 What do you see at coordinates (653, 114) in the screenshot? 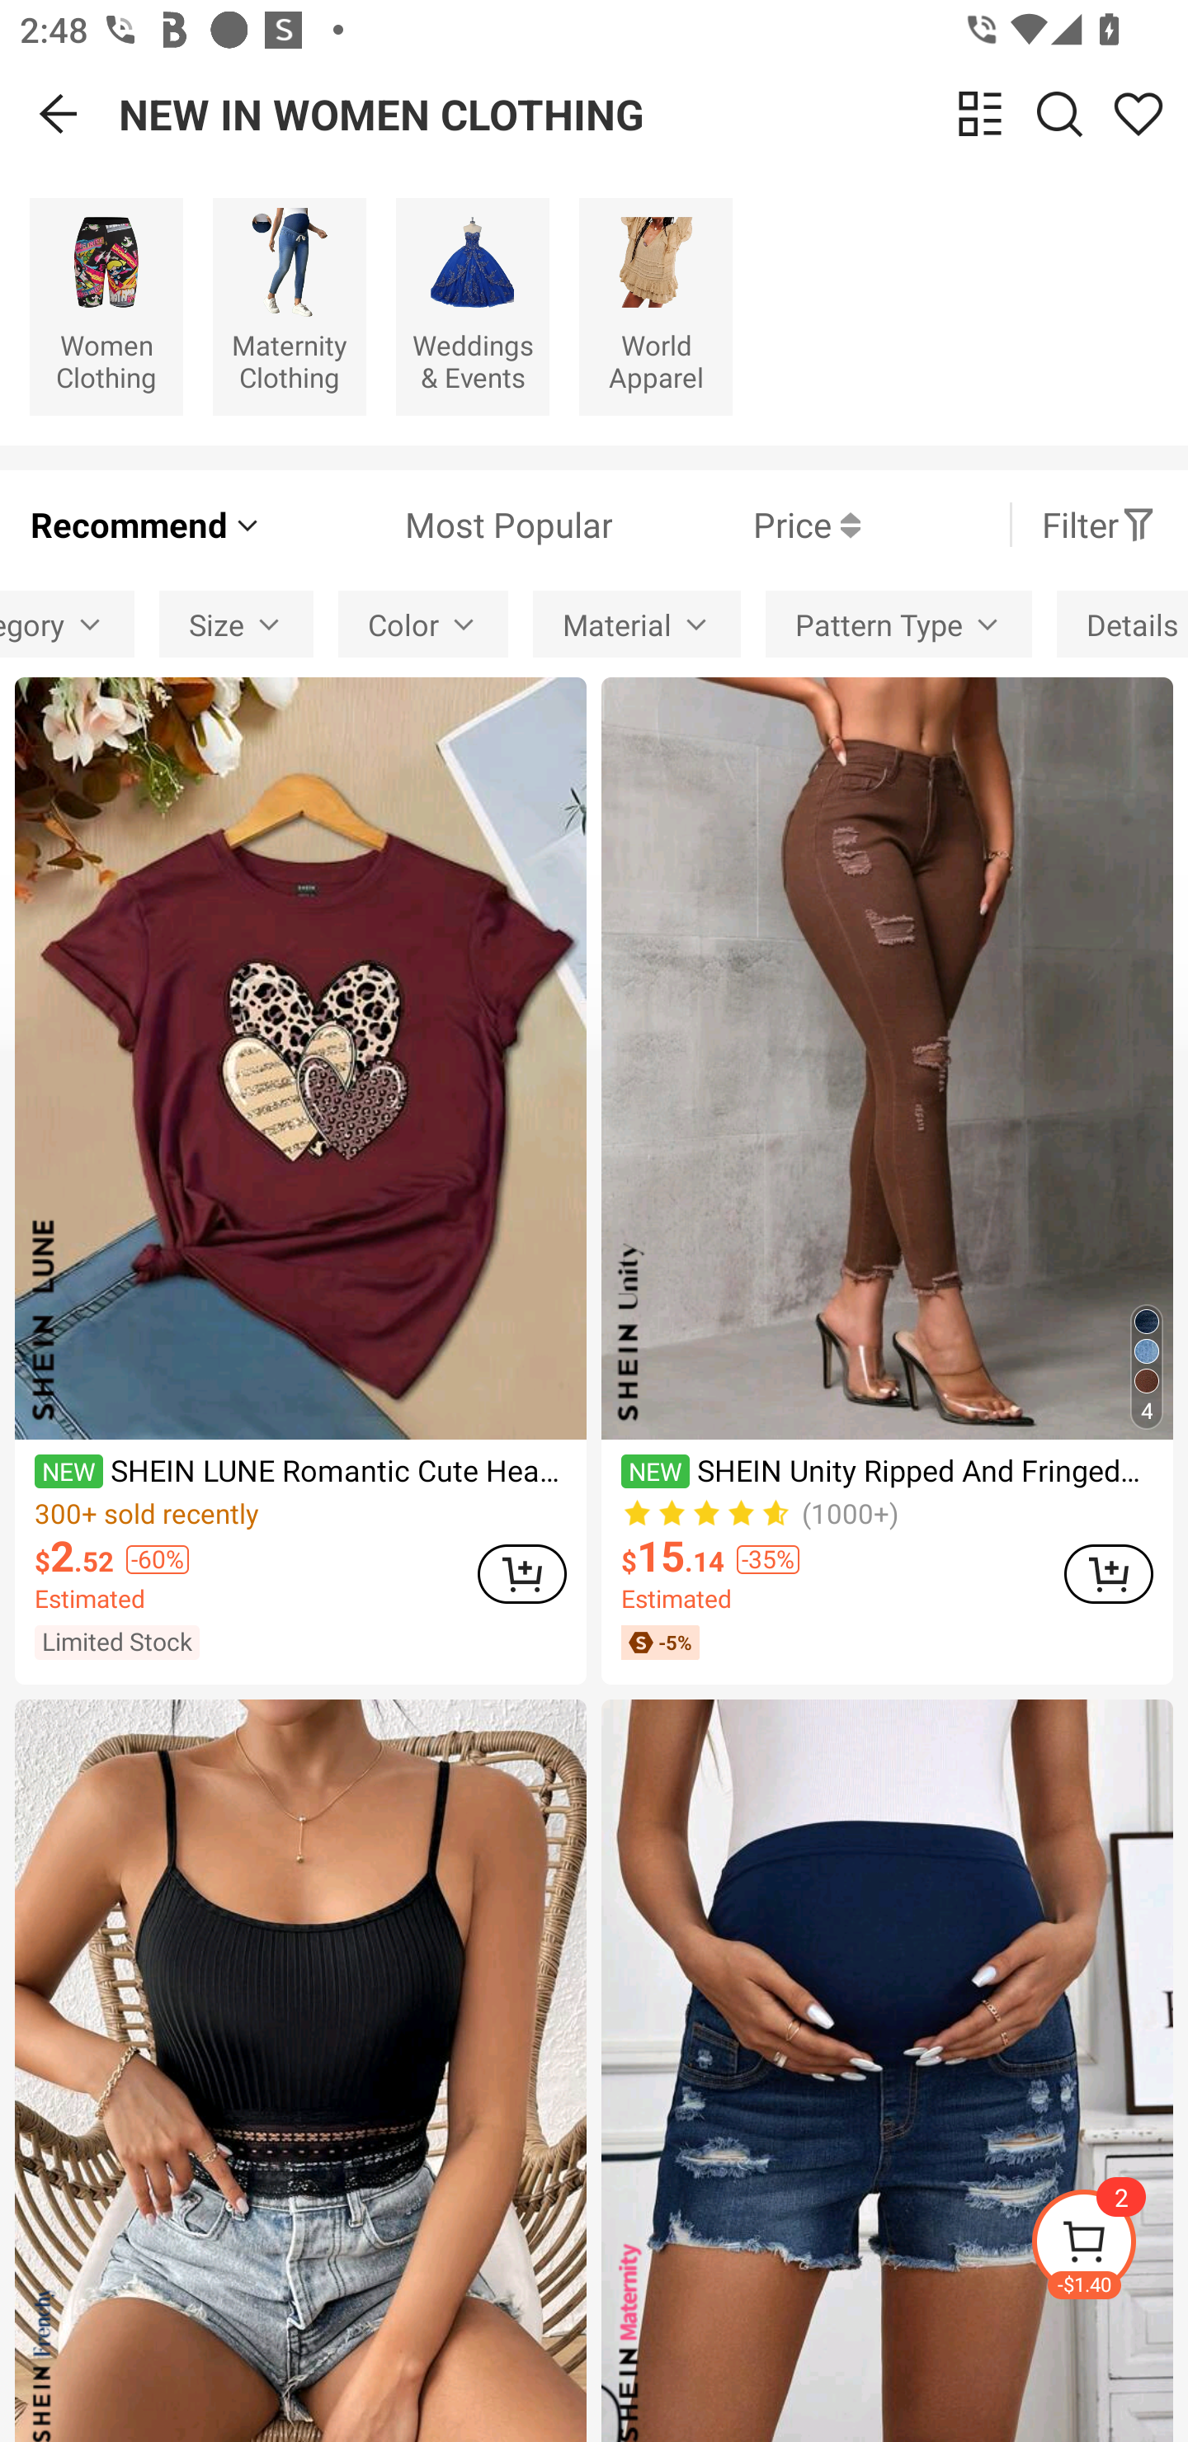
I see `NEW IN WOMEN CLOTHING change view Search Share` at bounding box center [653, 114].